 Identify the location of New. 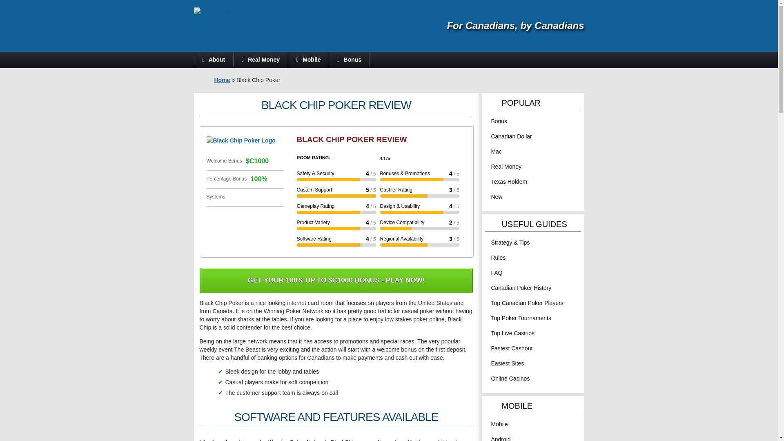
(497, 197).